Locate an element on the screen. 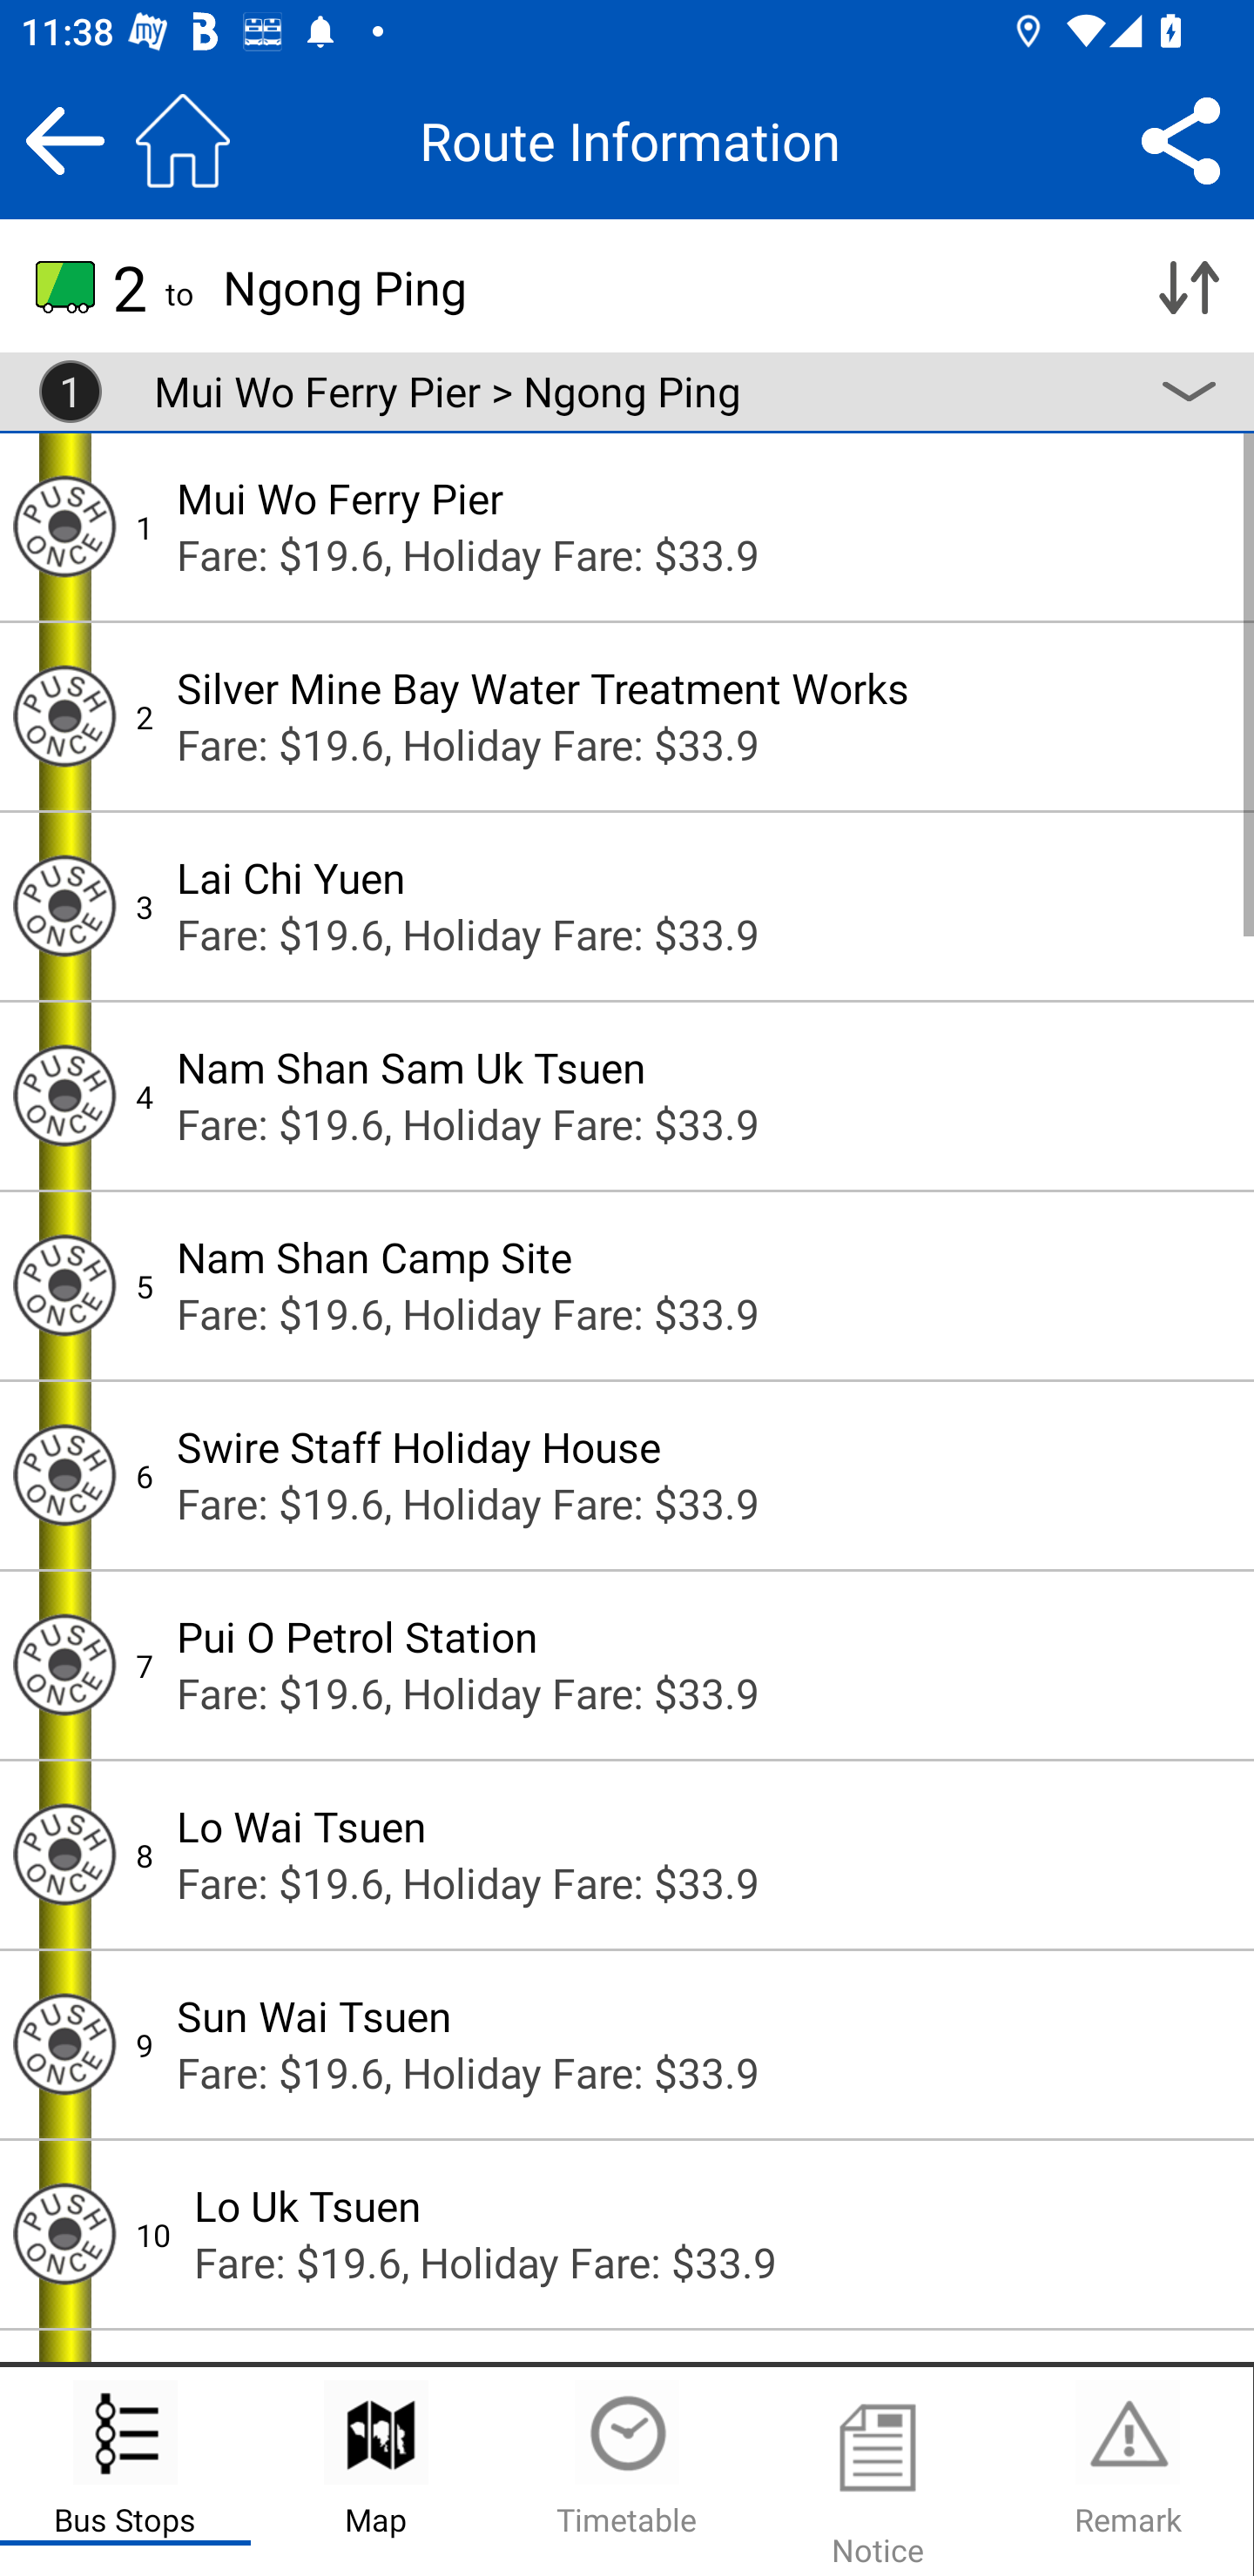 This screenshot has height=2576, width=1254. Other routes is located at coordinates (1188, 392).